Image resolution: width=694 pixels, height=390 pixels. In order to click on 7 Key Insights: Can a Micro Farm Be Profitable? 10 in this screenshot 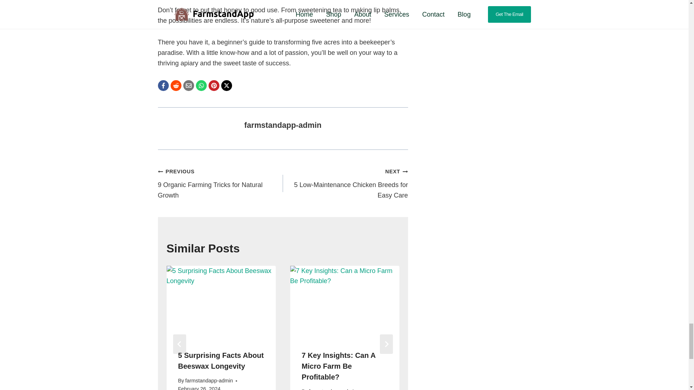, I will do `click(345, 302)`.